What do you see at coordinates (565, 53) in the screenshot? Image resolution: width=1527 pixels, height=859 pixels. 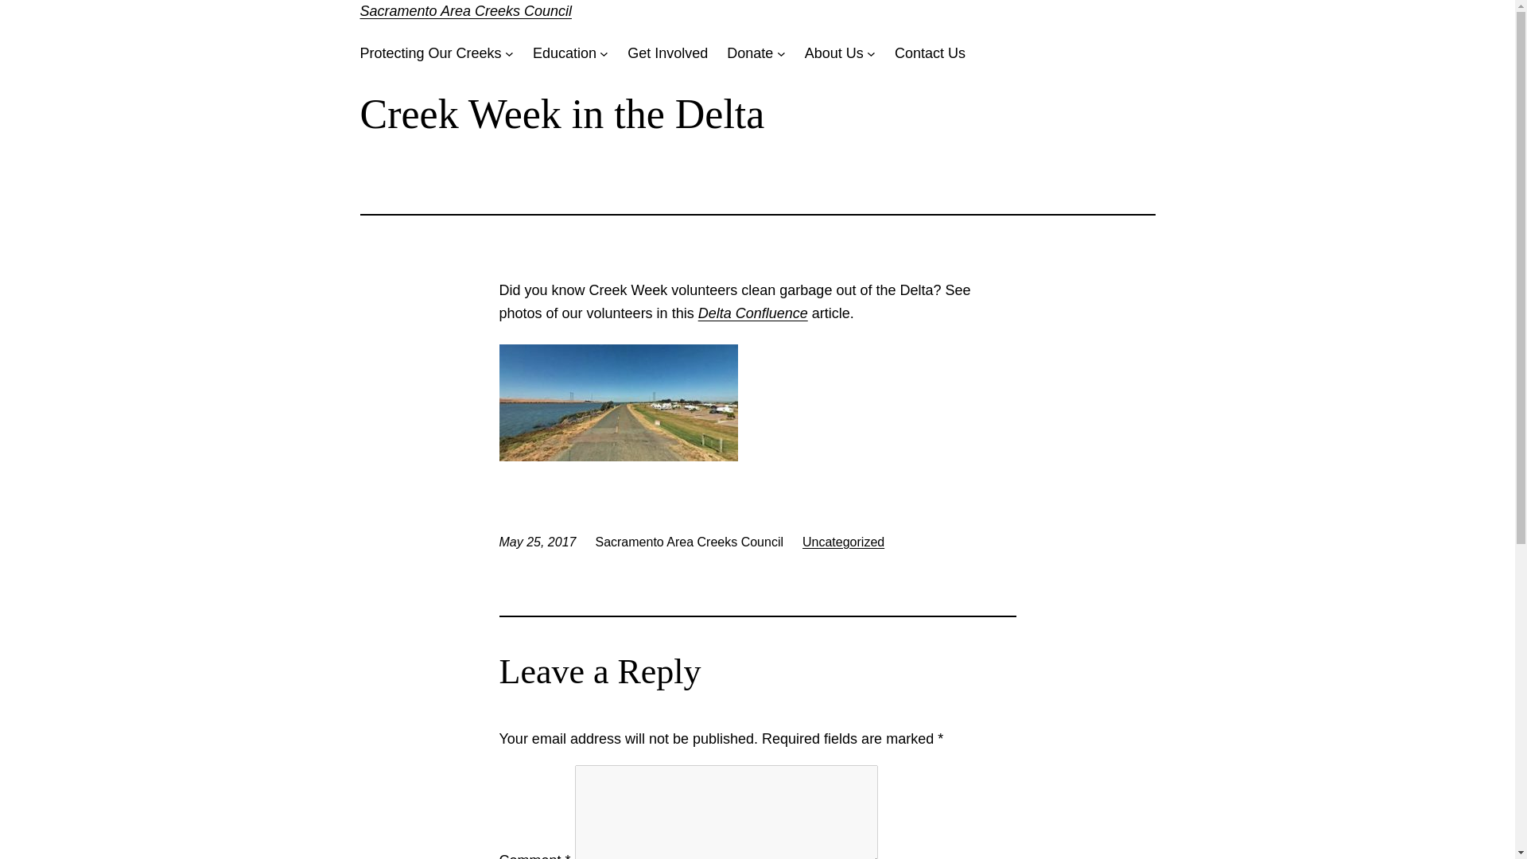 I see `Education` at bounding box center [565, 53].